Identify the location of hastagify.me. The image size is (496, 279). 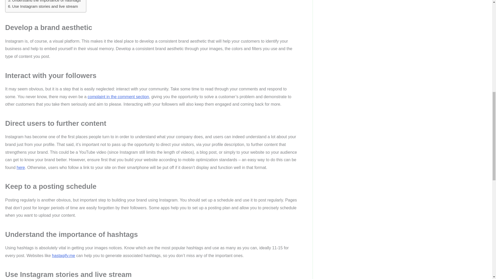
(64, 255).